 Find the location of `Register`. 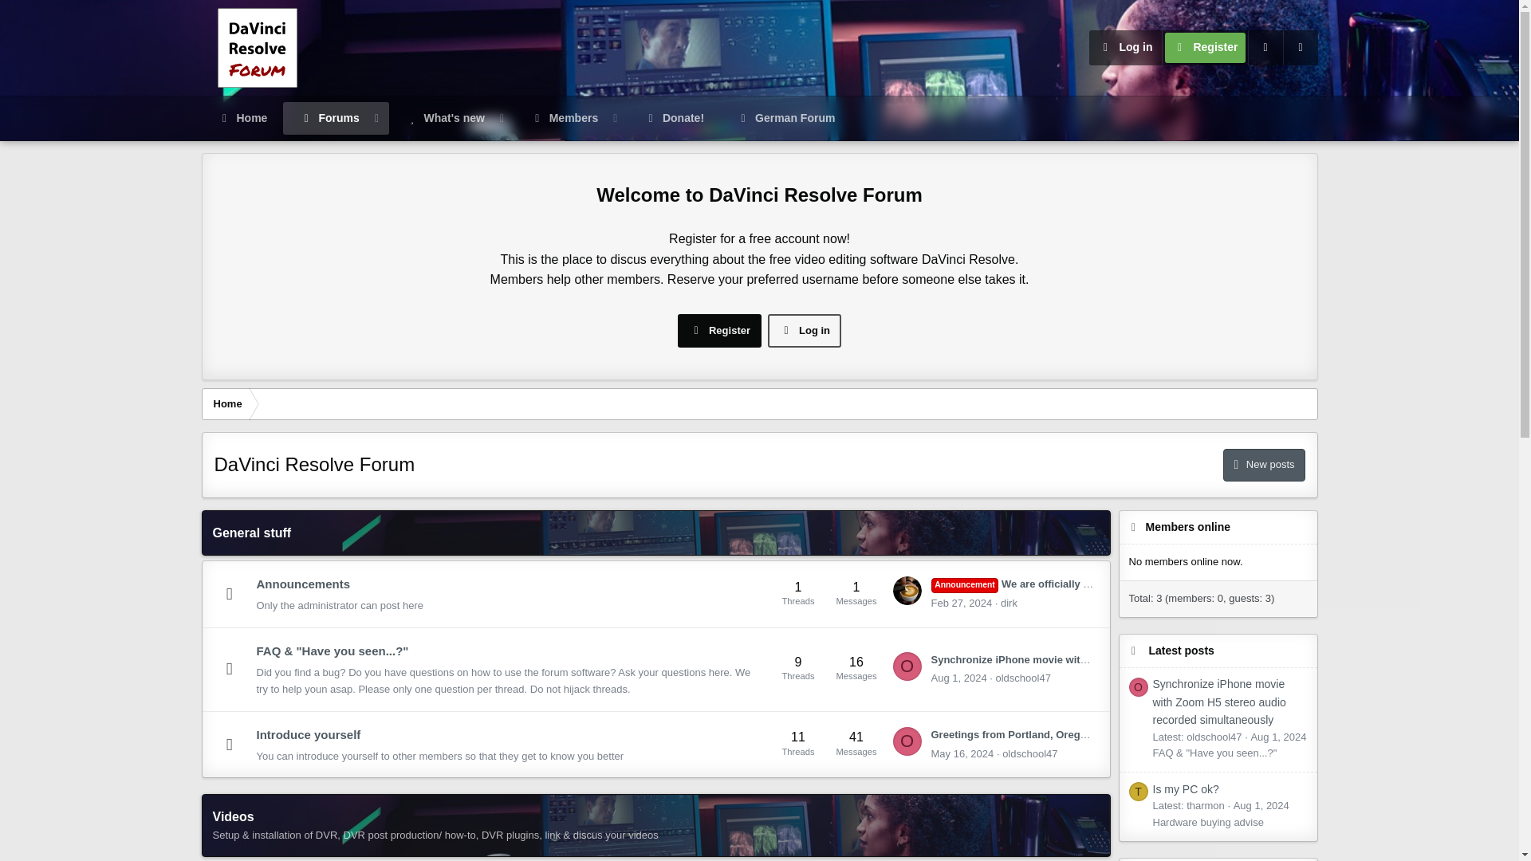

Register is located at coordinates (1204, 48).